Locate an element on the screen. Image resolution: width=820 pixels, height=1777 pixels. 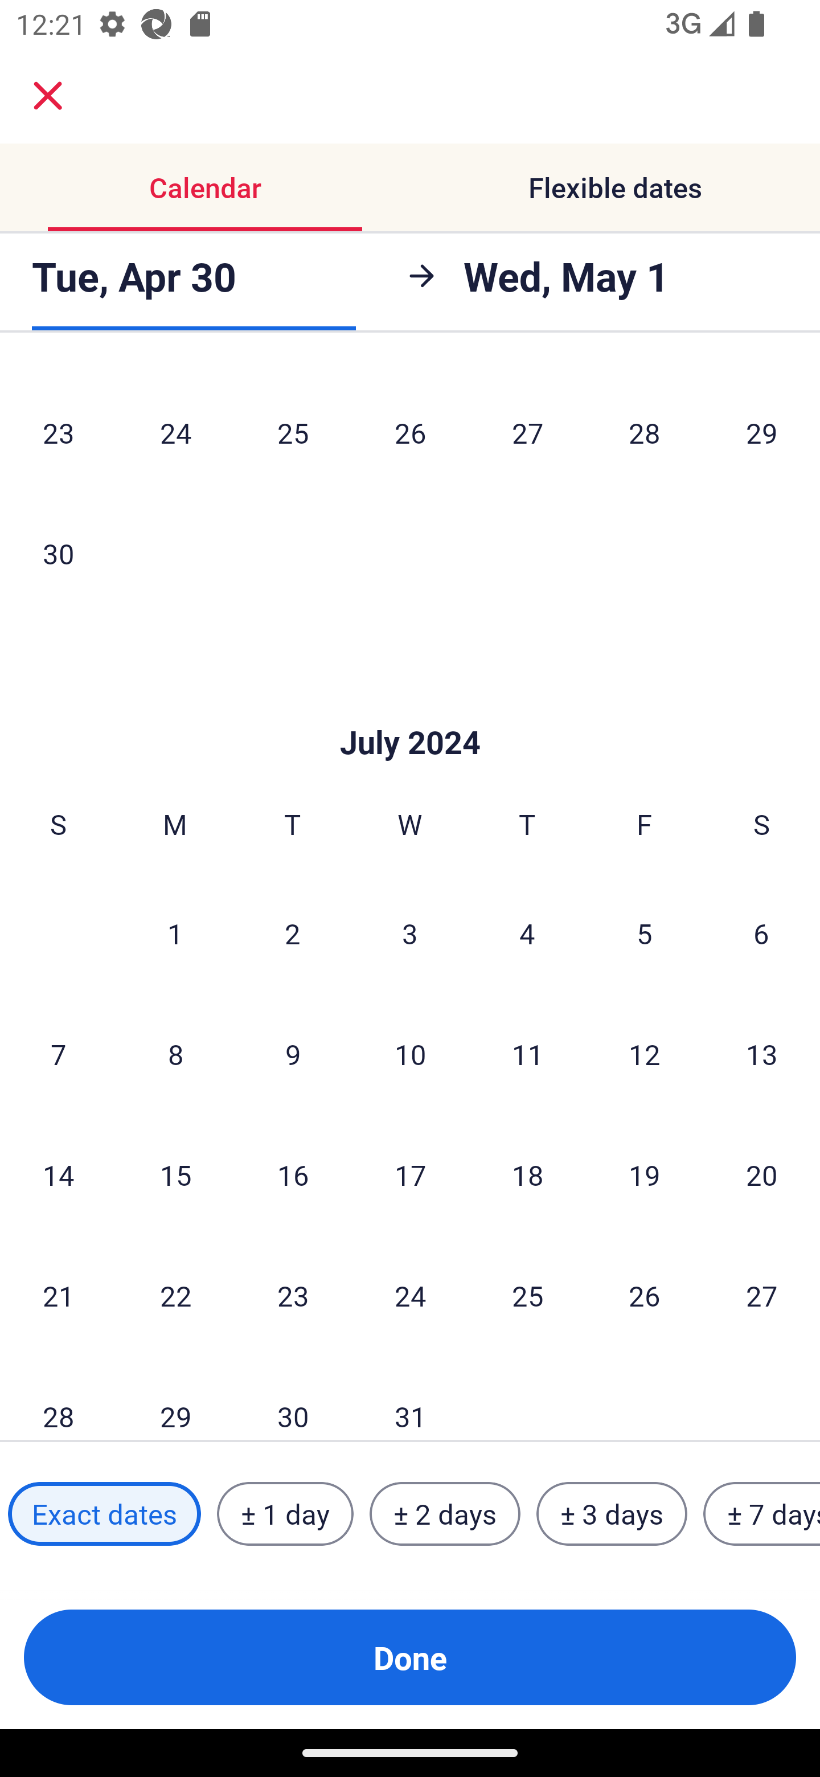
26 Friday, July 26, 2024 is located at coordinates (645, 1295).